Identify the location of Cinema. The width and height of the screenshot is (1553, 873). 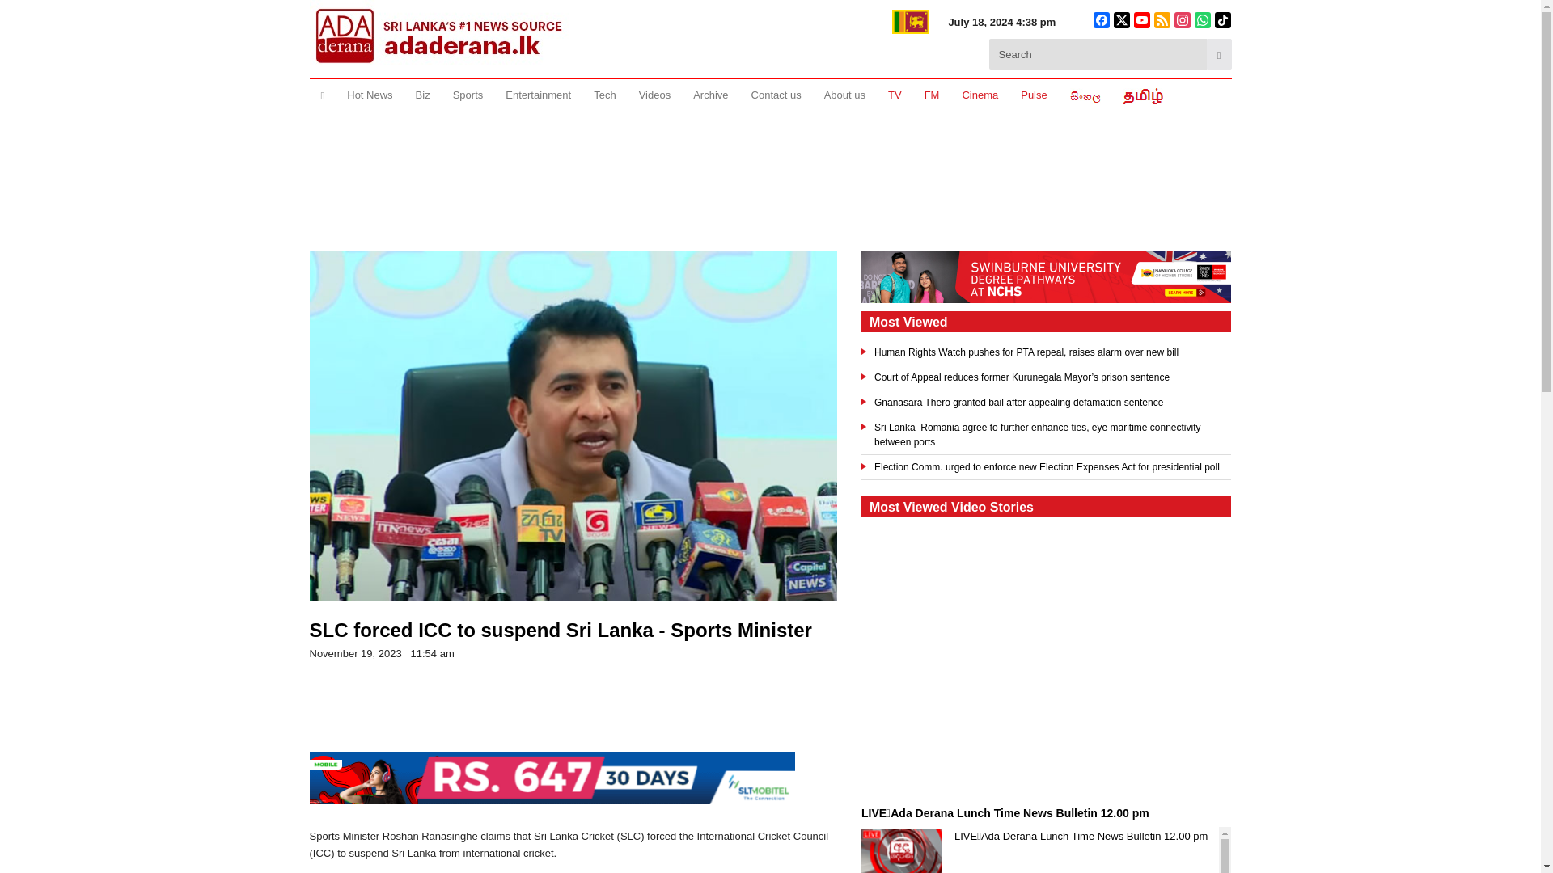
(980, 95).